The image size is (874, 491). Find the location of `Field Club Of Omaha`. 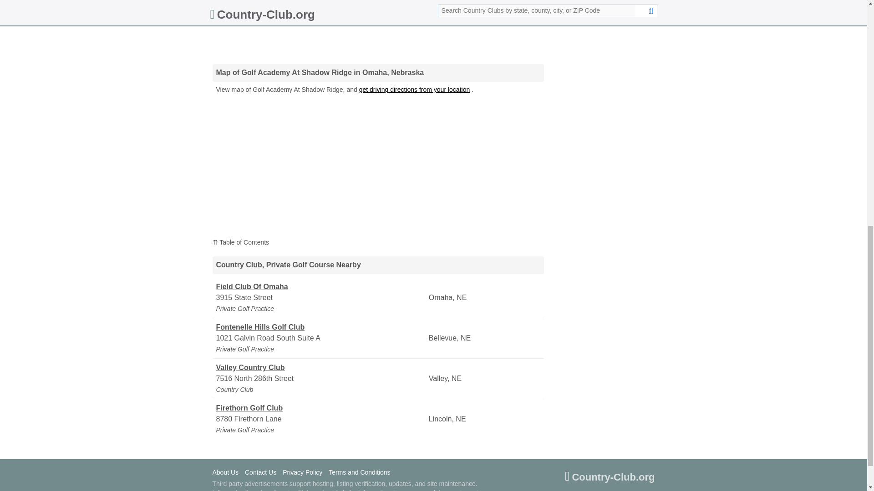

Field Club Of Omaha is located at coordinates (321, 286).